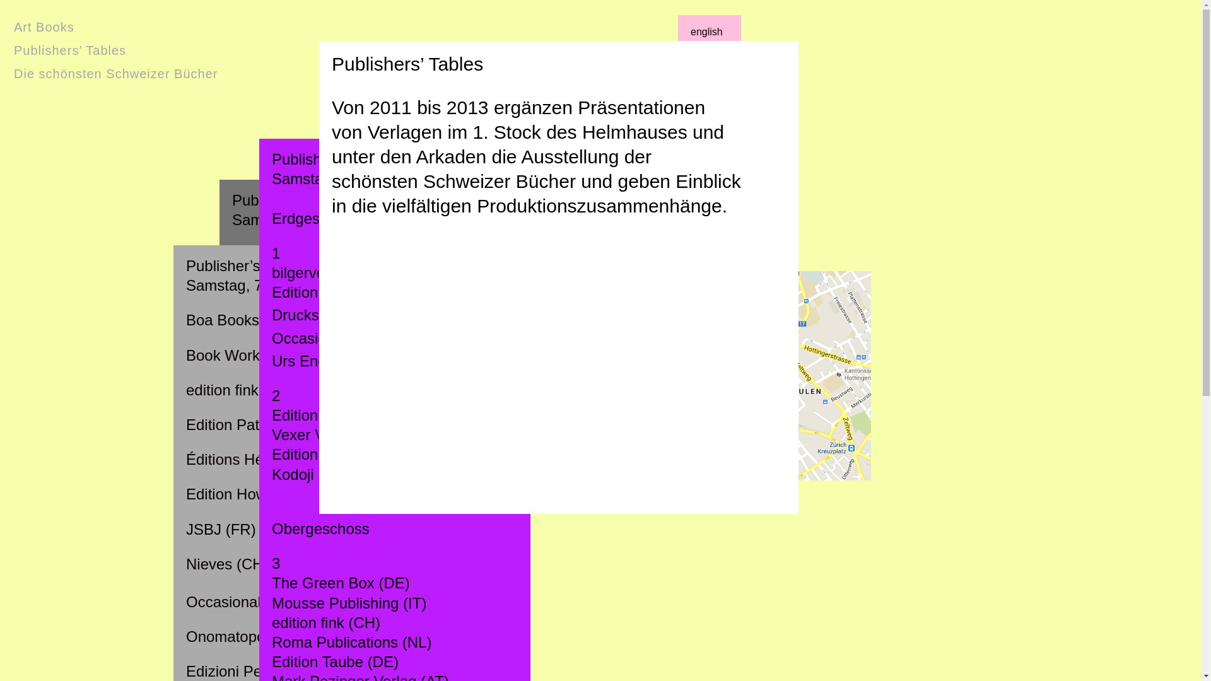 Image resolution: width=1211 pixels, height=681 pixels. What do you see at coordinates (315, 533) in the screenshot?
I see `Edition Patrick Frey (CH)` at bounding box center [315, 533].